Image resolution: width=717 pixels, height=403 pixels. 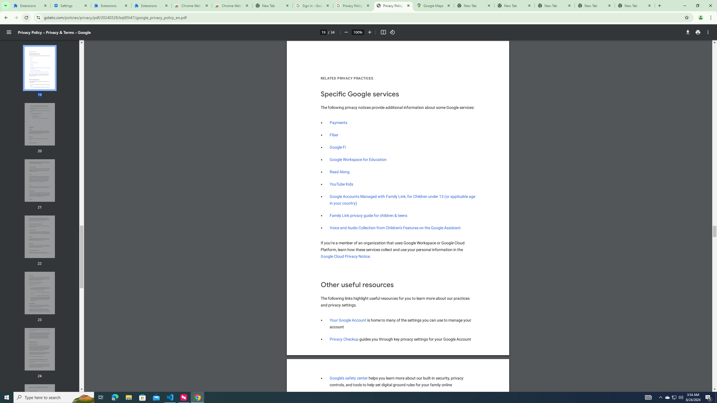 I want to click on Settings, so click(x=71, y=6).